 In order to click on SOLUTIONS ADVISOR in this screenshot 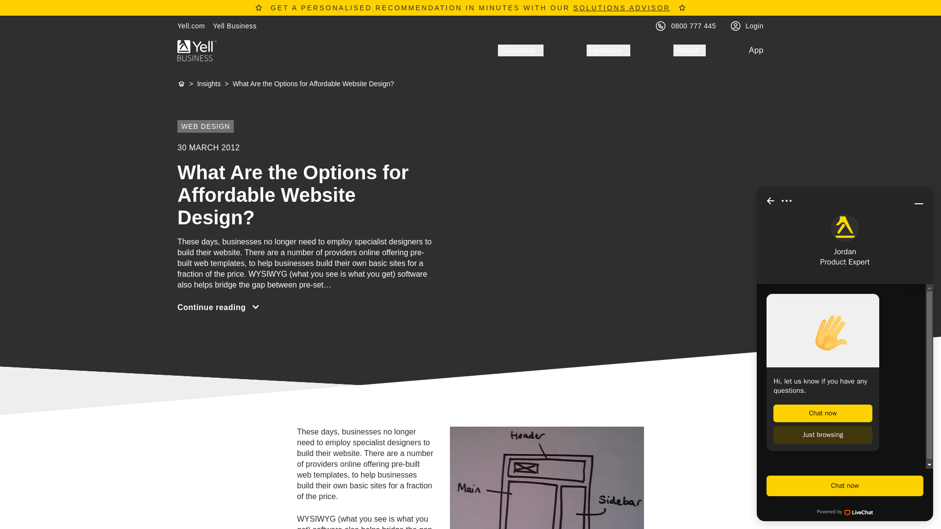, I will do `click(621, 7)`.